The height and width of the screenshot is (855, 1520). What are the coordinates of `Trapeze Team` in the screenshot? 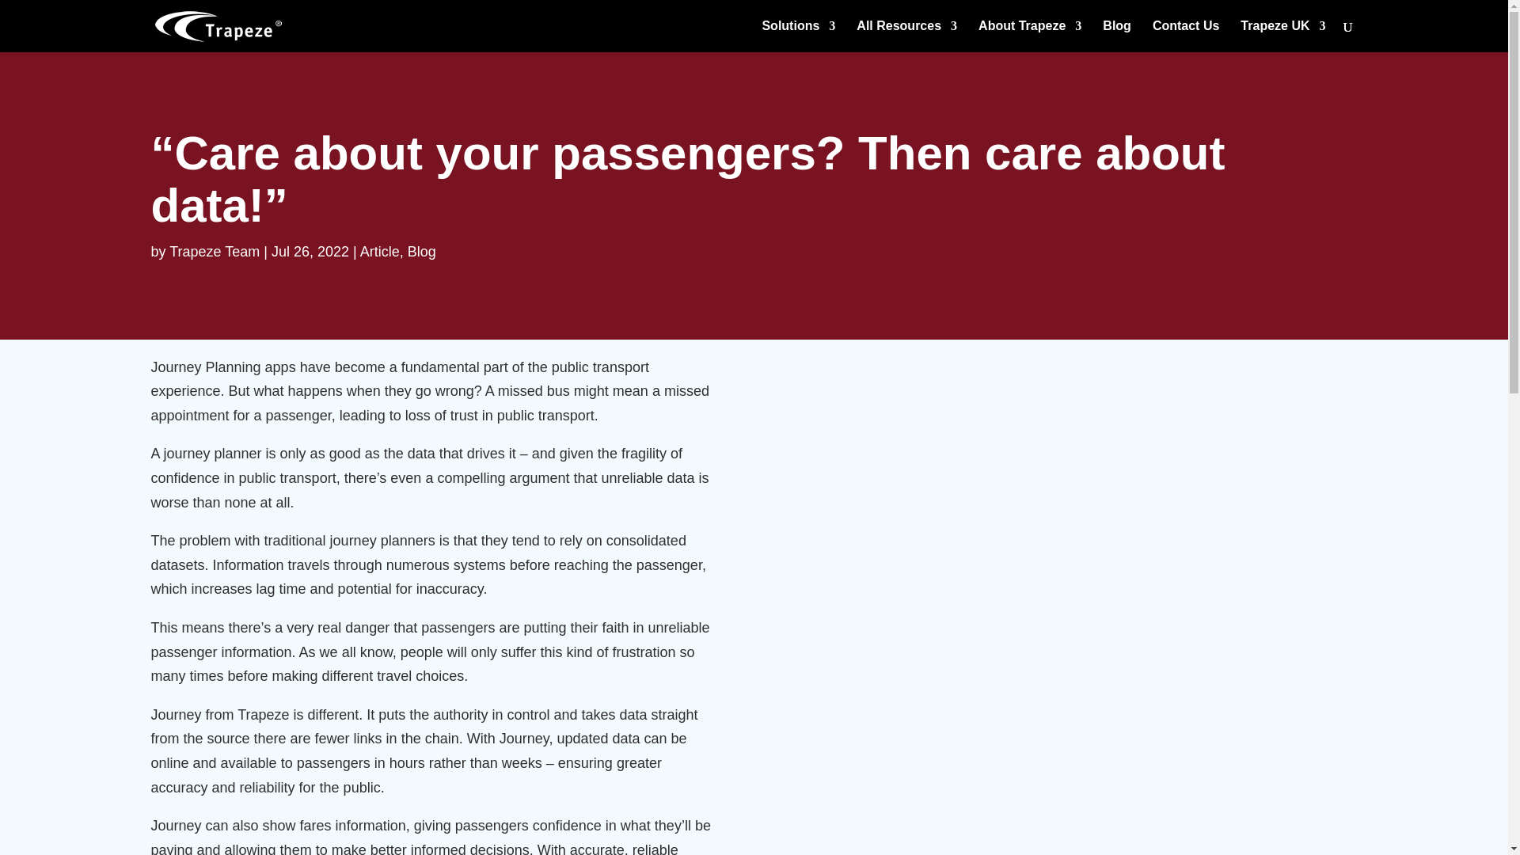 It's located at (214, 252).